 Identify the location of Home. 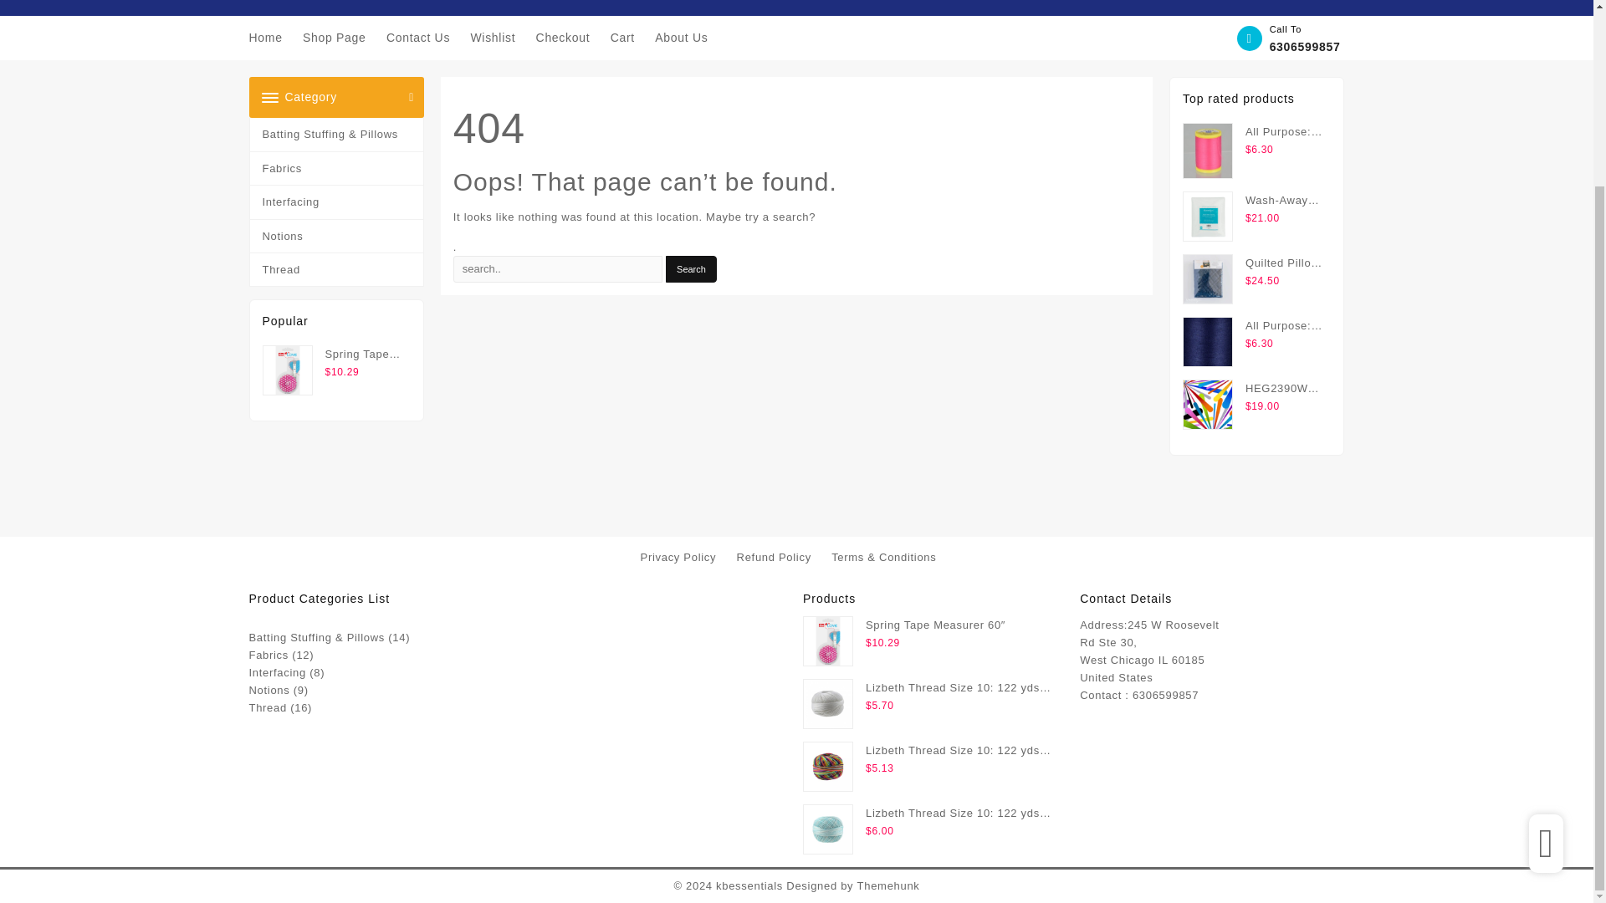
(274, 38).